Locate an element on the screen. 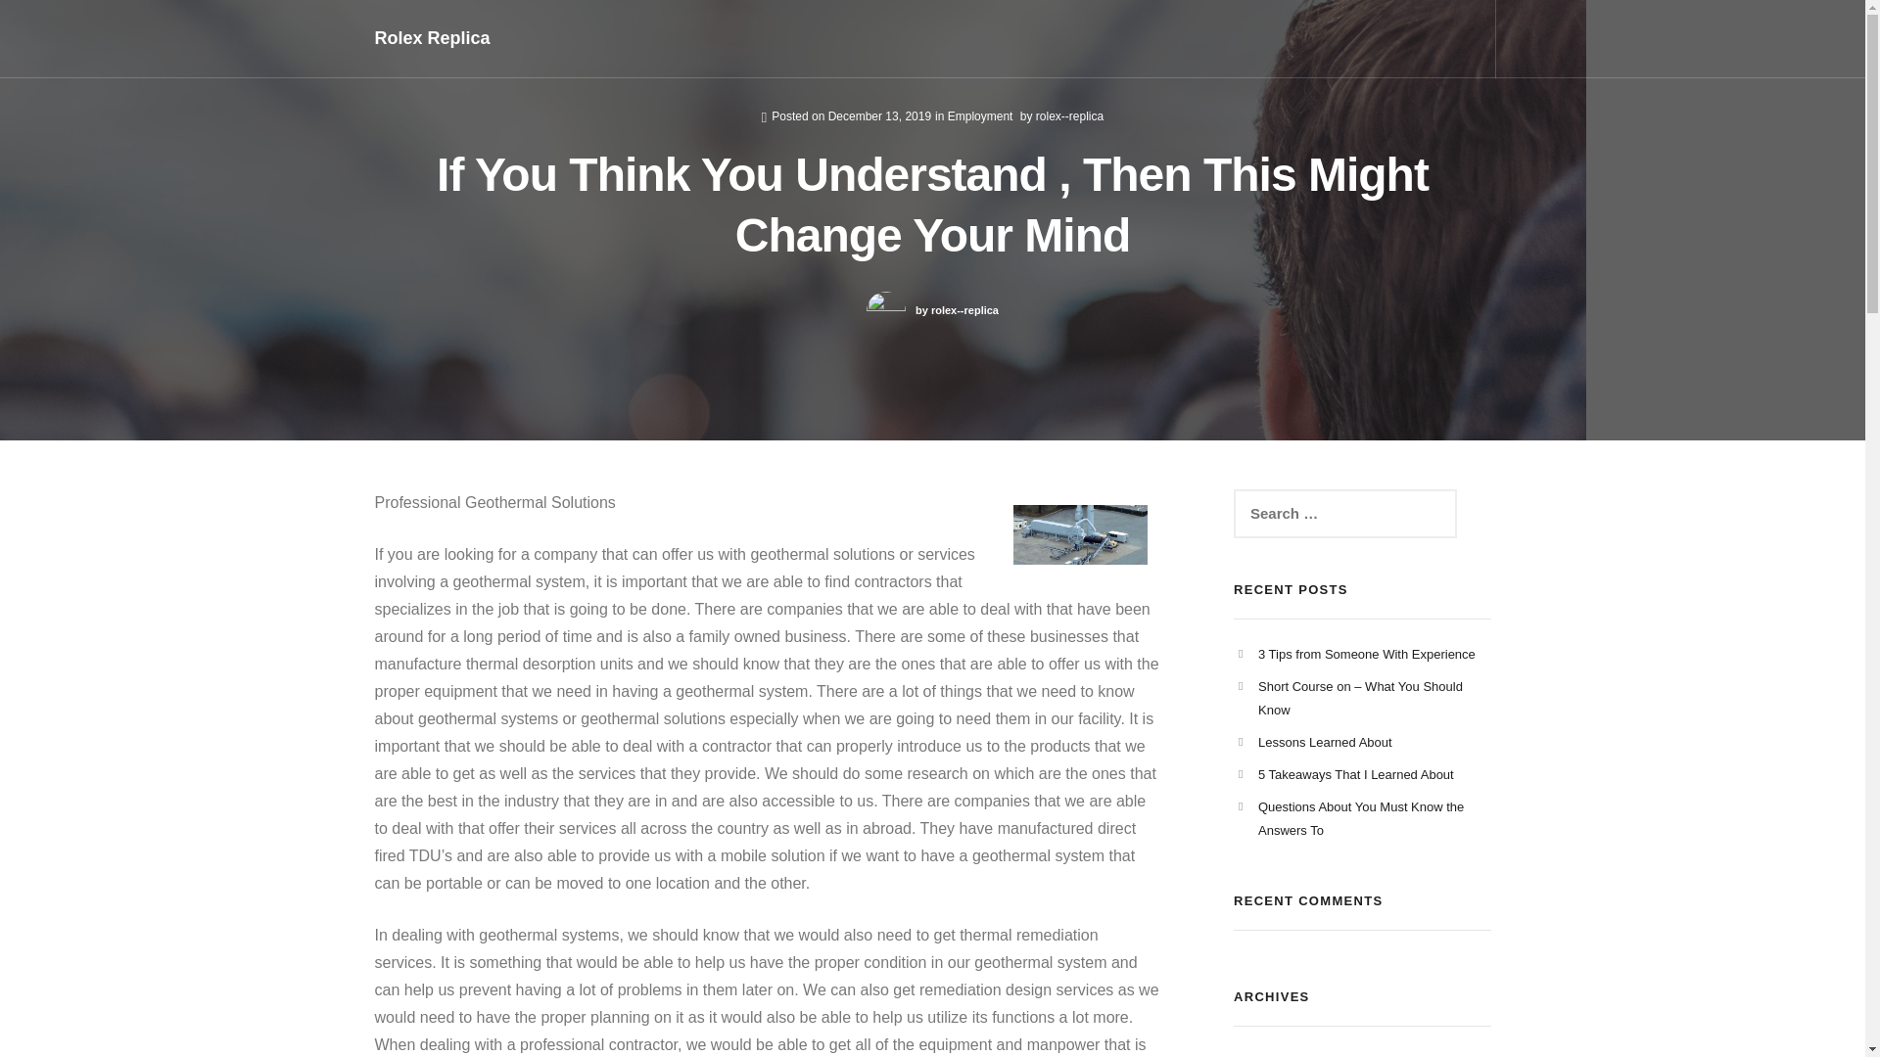 The width and height of the screenshot is (1880, 1057). rolex--replica is located at coordinates (1069, 116).